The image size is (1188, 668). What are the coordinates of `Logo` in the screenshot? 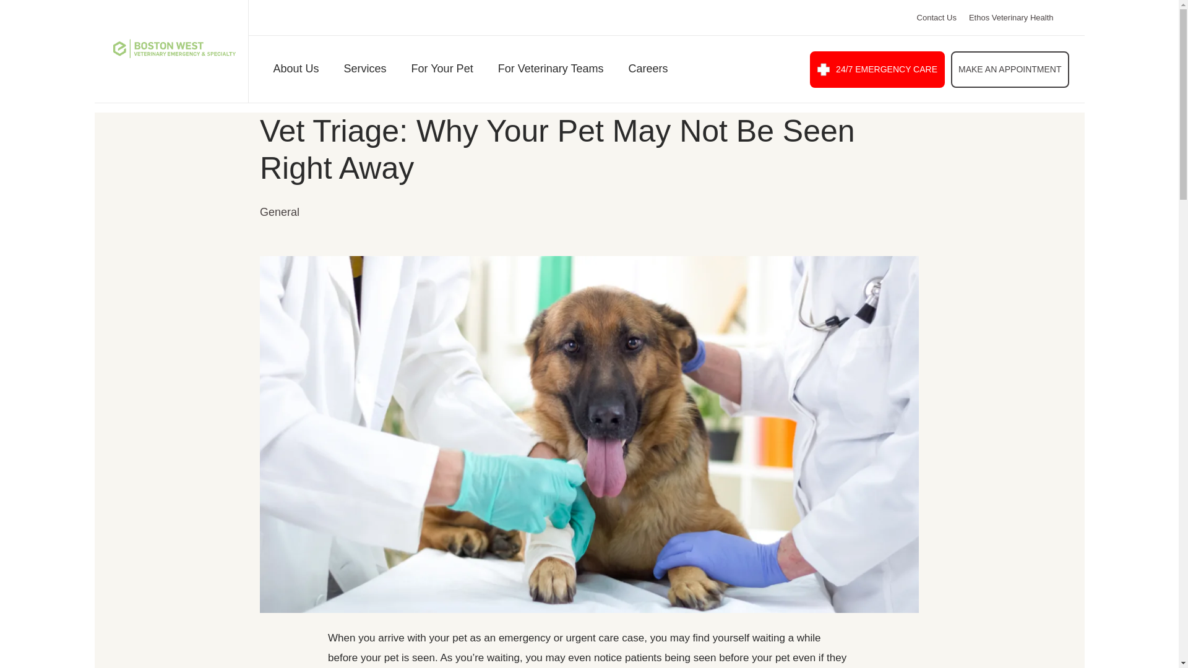 It's located at (174, 48).